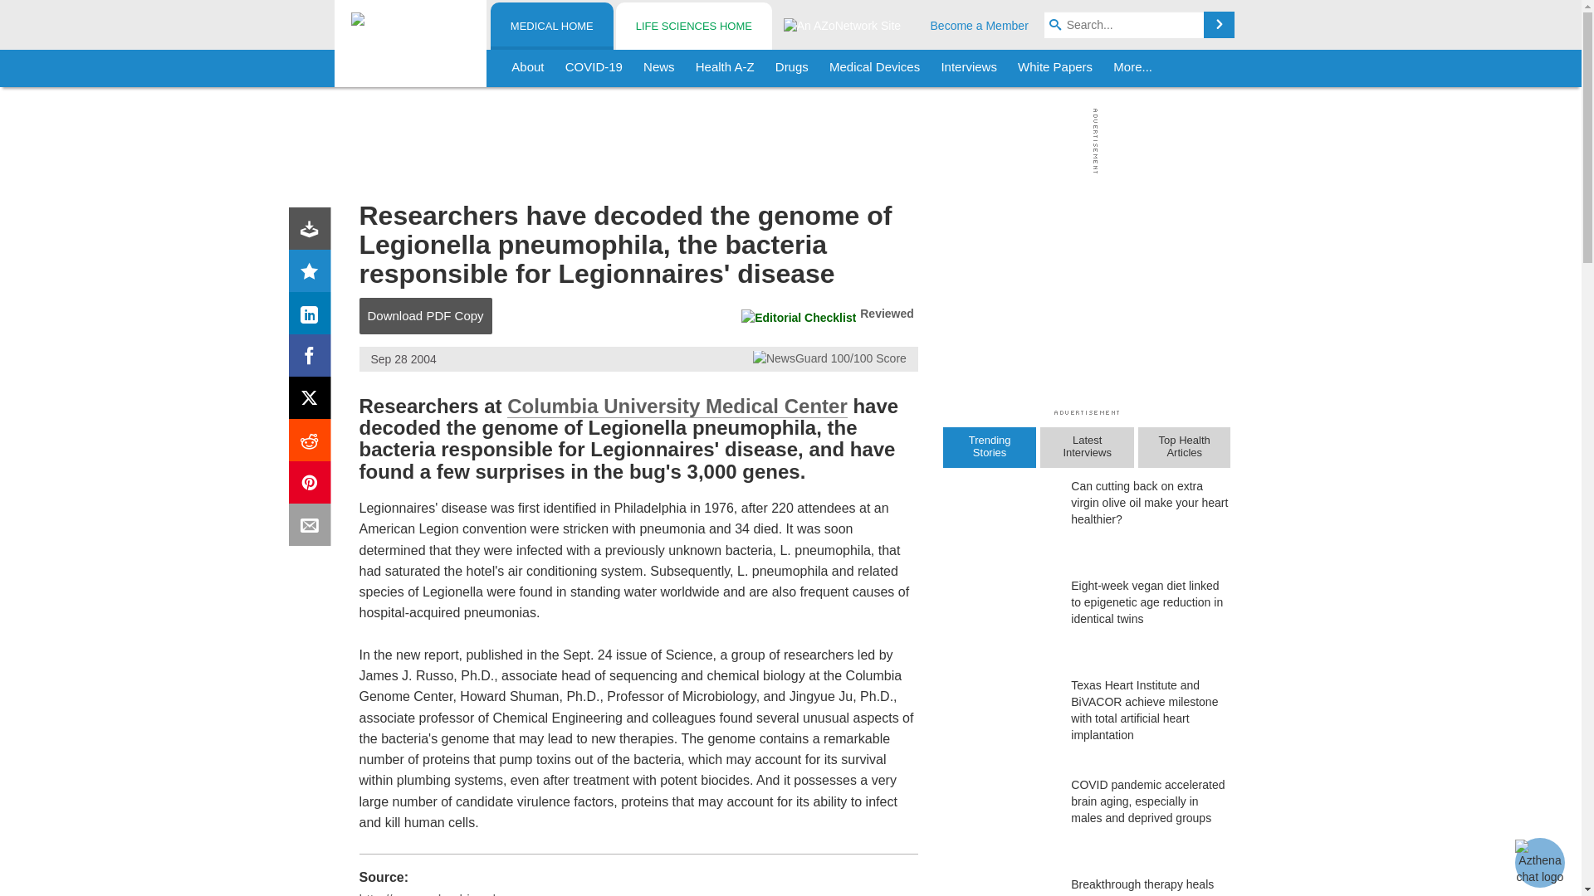 This screenshot has width=1594, height=896. I want to click on MEDICAL HOME, so click(552, 27).